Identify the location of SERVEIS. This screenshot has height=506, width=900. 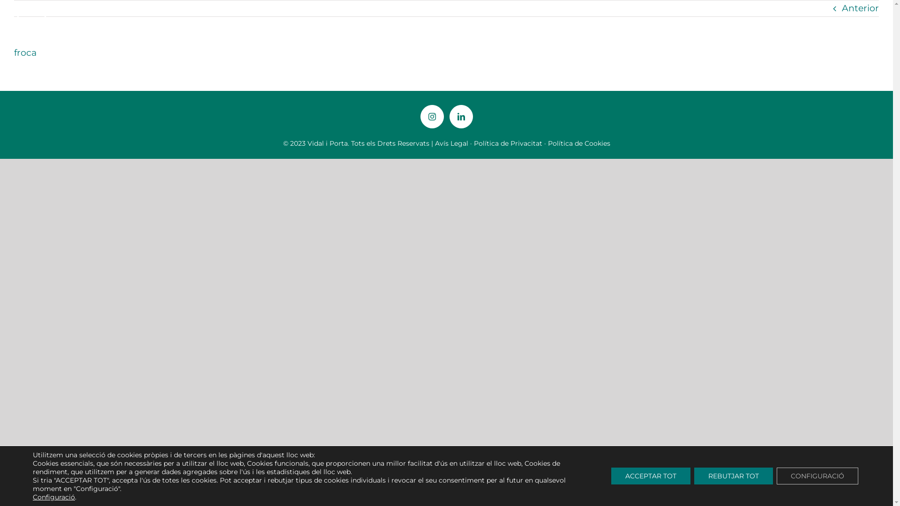
(686, 28).